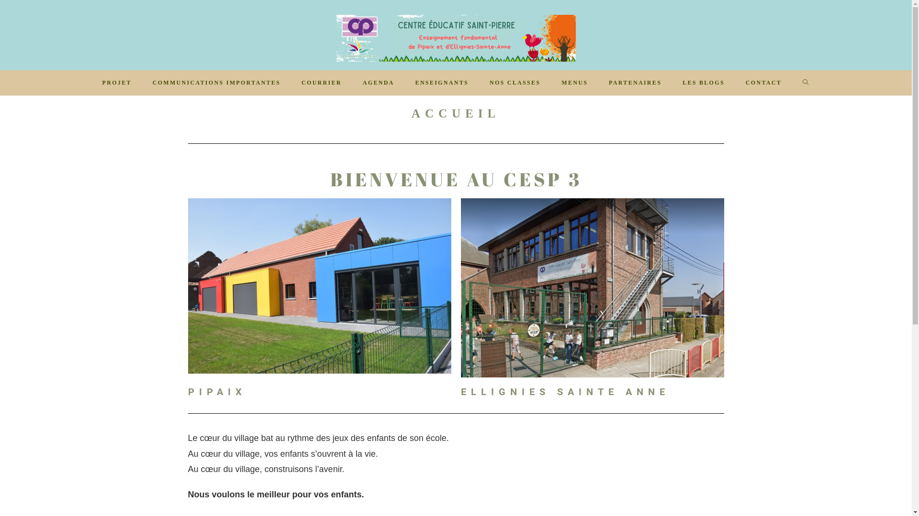 Image resolution: width=919 pixels, height=516 pixels. I want to click on PROJET, so click(117, 83).